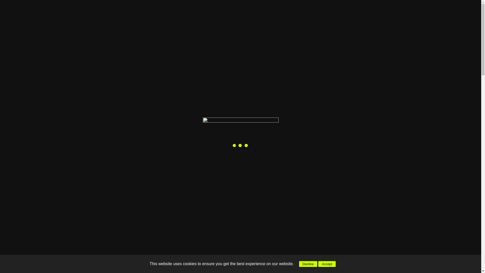 This screenshot has width=485, height=273. What do you see at coordinates (113, 47) in the screenshot?
I see `RANCHER 1` at bounding box center [113, 47].